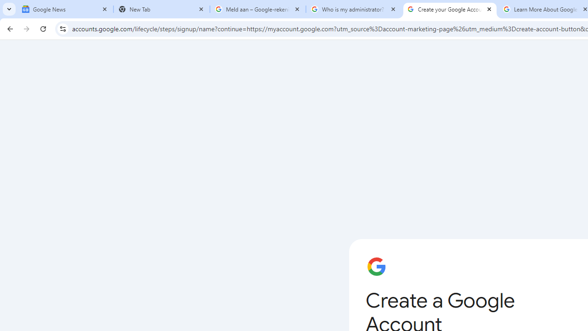  What do you see at coordinates (354, 9) in the screenshot?
I see `Who is my administrator? - Google Account Help` at bounding box center [354, 9].